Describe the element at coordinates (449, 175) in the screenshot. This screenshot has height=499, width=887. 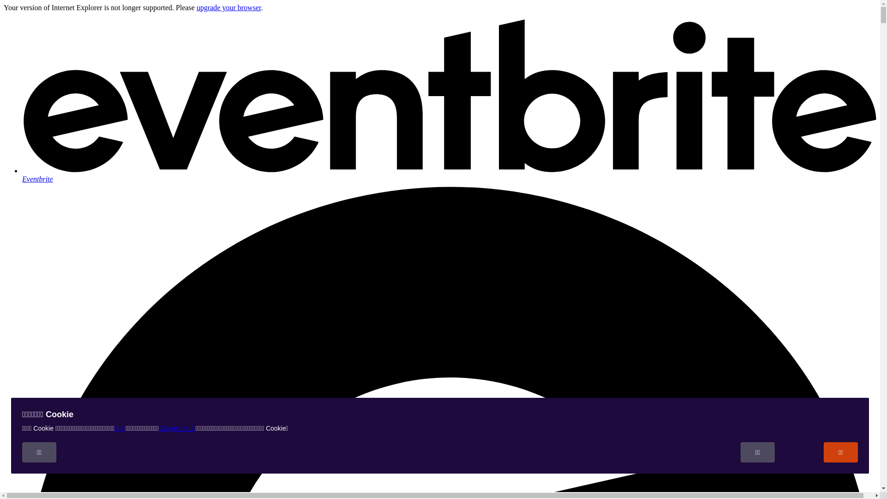
I see `Eventbrite` at that location.